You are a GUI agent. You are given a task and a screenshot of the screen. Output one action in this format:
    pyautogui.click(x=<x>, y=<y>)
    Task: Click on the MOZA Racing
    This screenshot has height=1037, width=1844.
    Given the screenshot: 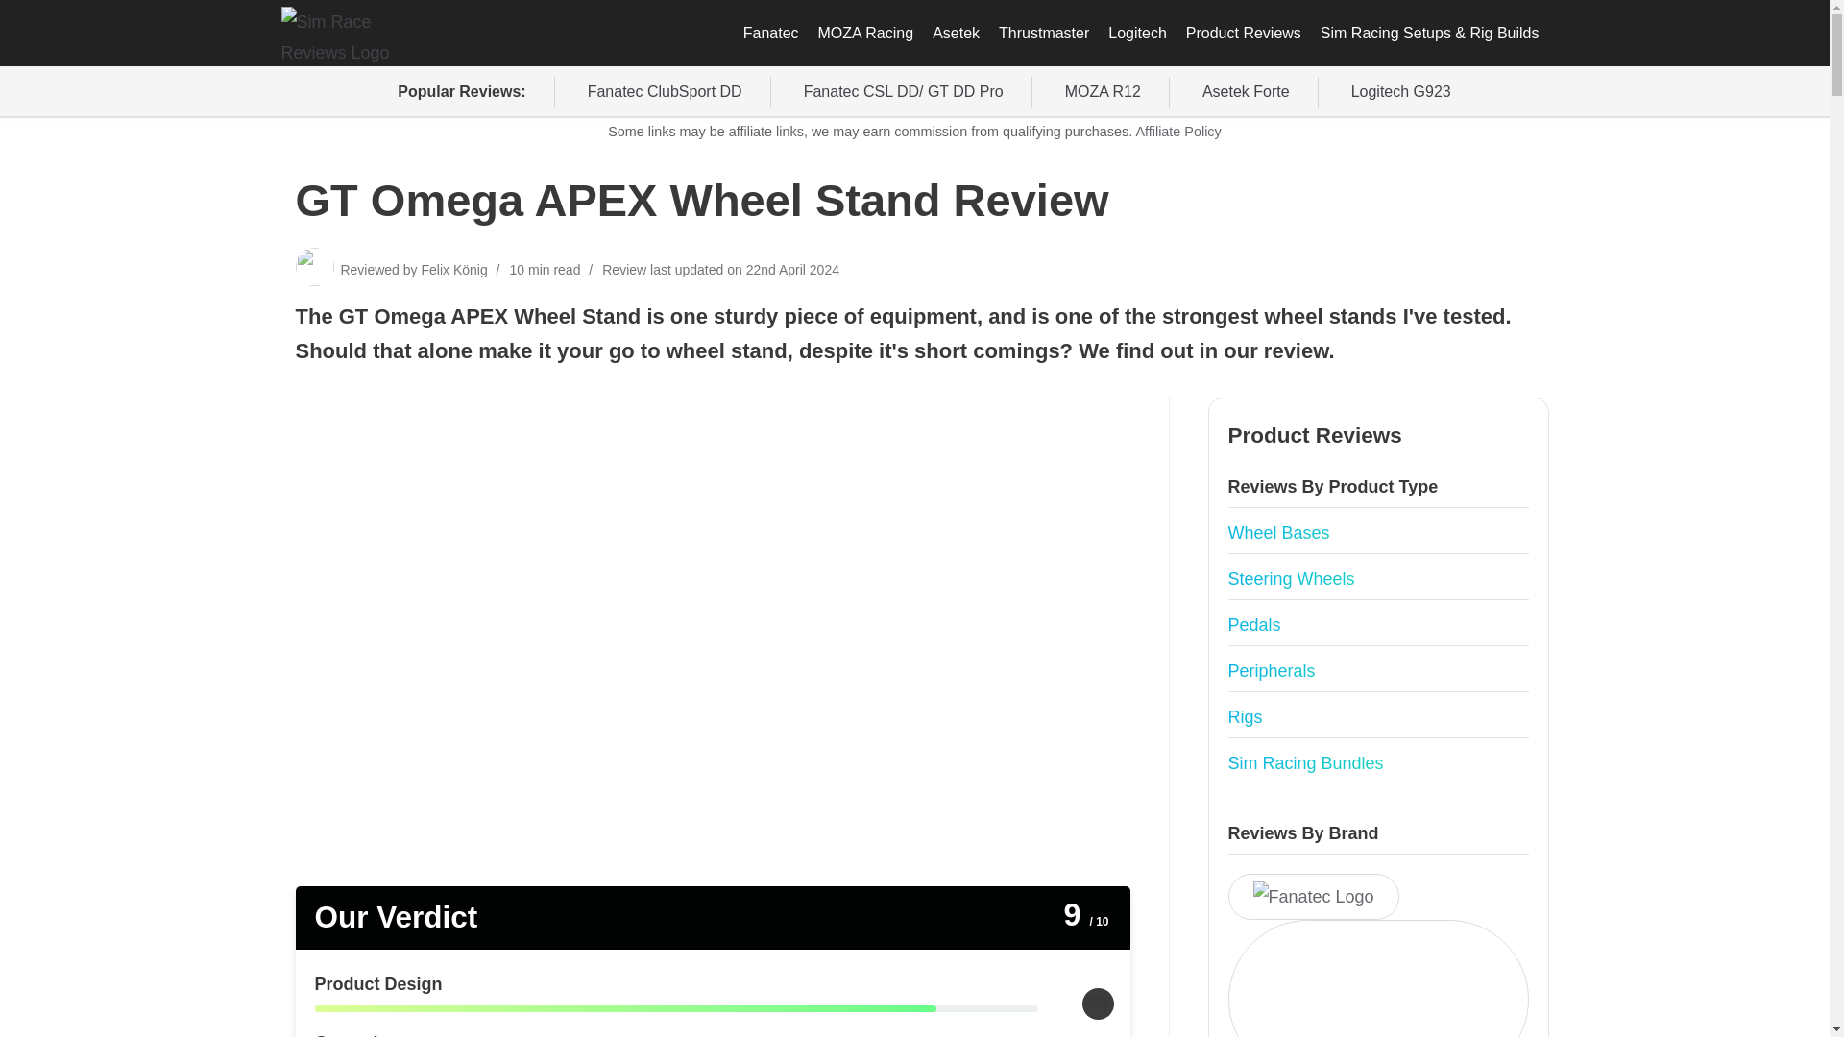 What is the action you would take?
    pyautogui.click(x=866, y=33)
    